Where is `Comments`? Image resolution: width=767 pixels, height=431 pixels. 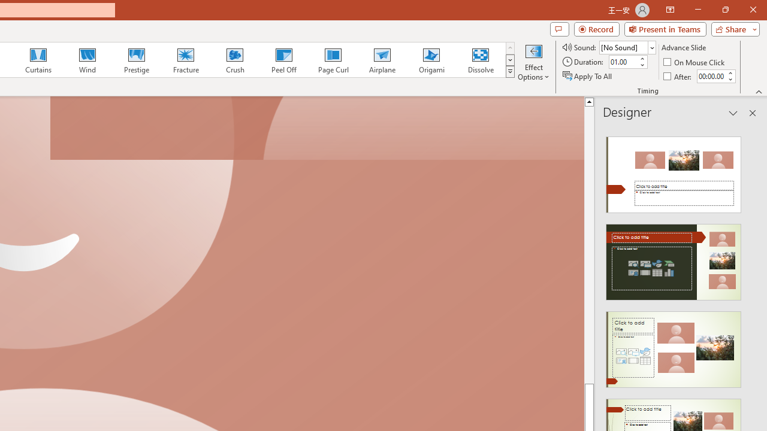
Comments is located at coordinates (559, 29).